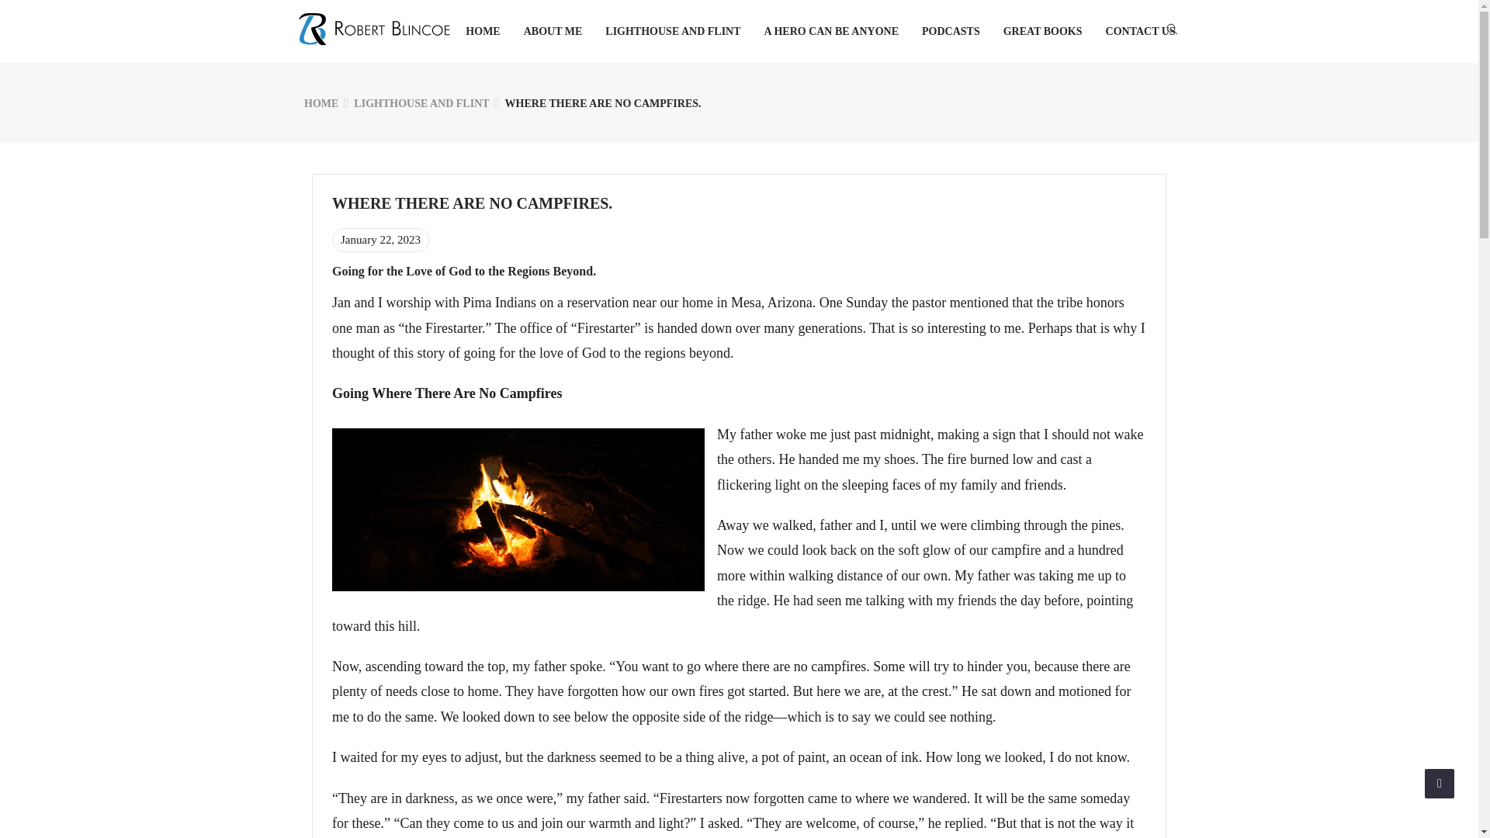 This screenshot has width=1490, height=838. What do you see at coordinates (62, 22) in the screenshot?
I see `Search` at bounding box center [62, 22].